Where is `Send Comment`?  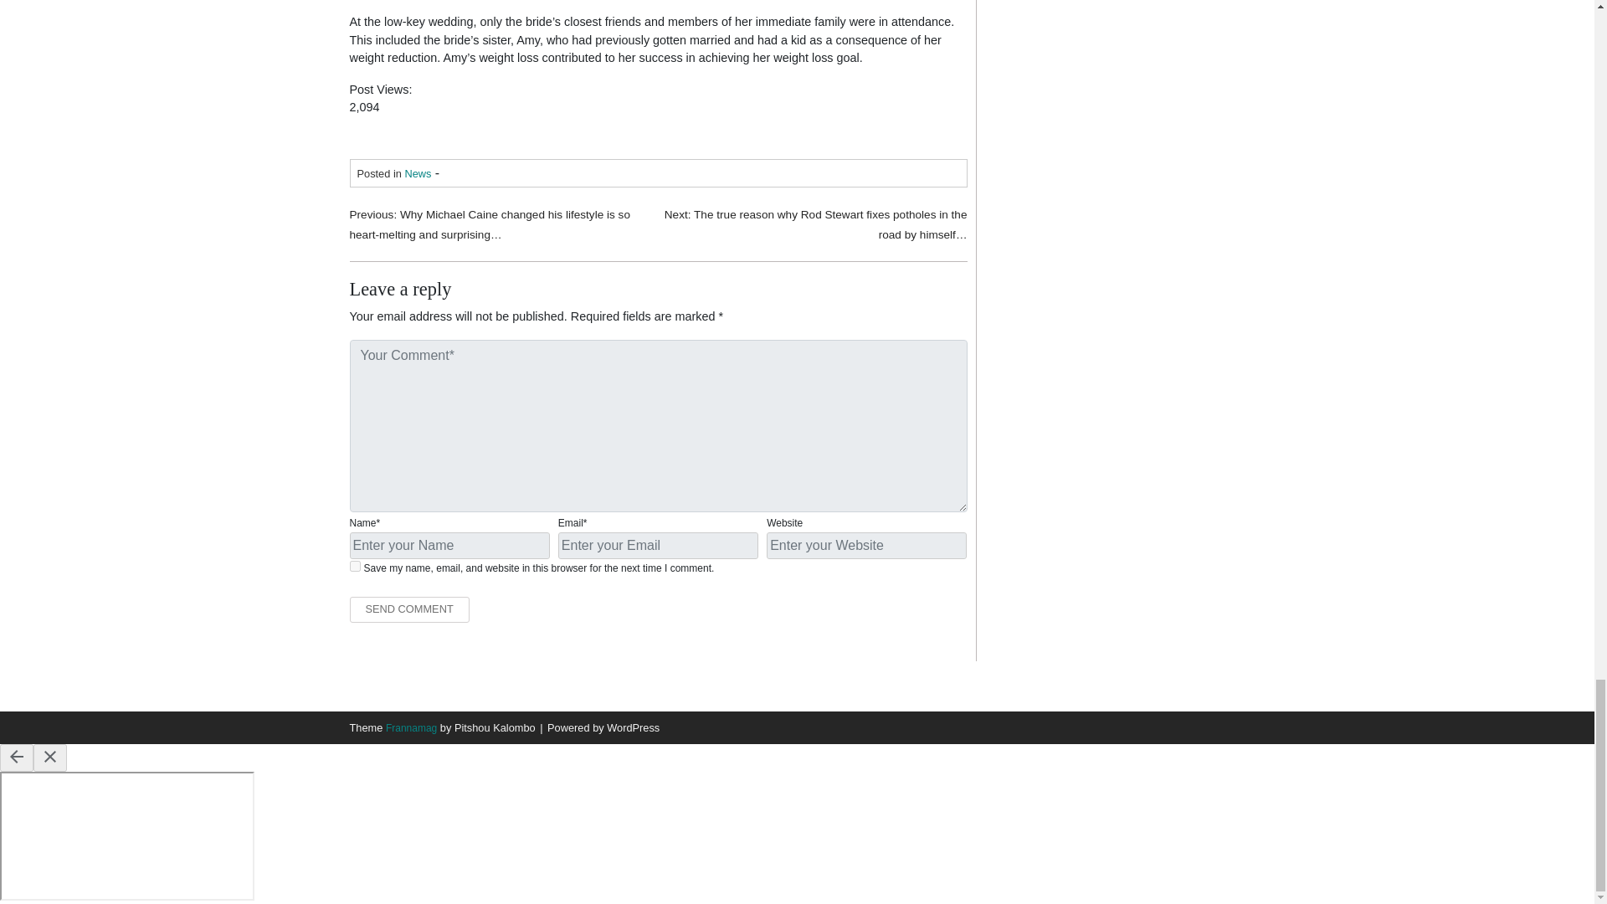 Send Comment is located at coordinates (409, 609).